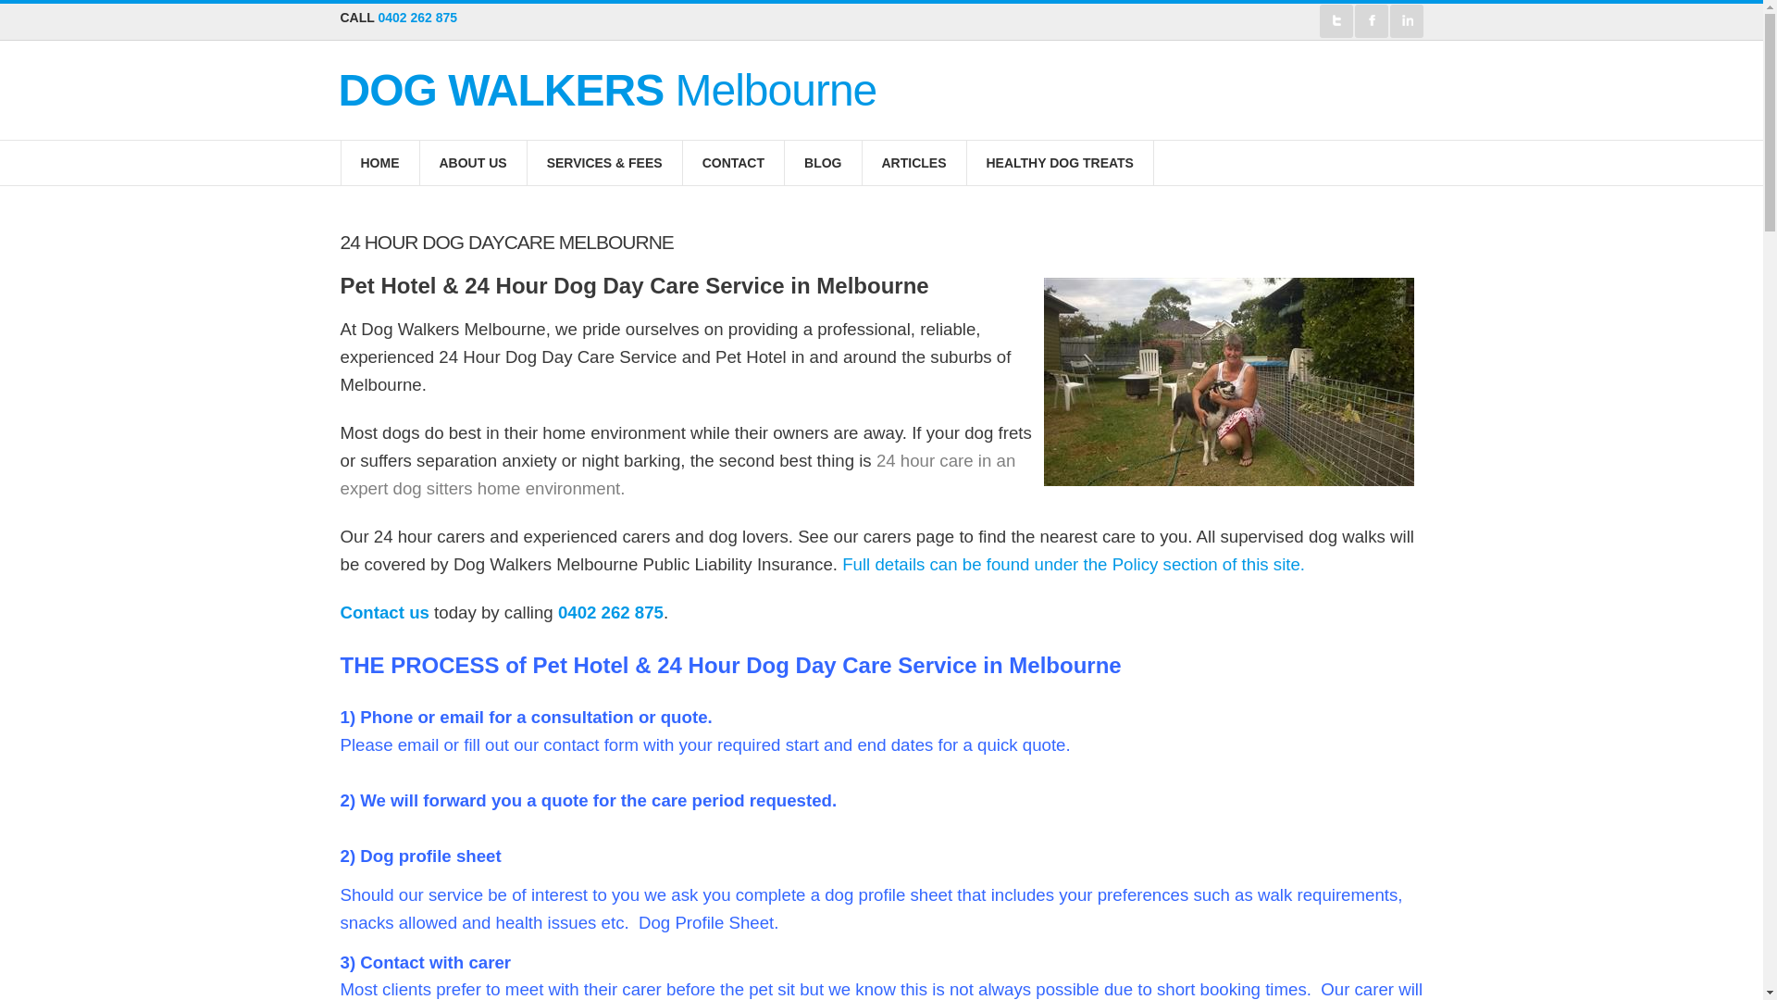 Image resolution: width=1777 pixels, height=1000 pixels. What do you see at coordinates (1336, 21) in the screenshot?
I see `Follow Us` at bounding box center [1336, 21].